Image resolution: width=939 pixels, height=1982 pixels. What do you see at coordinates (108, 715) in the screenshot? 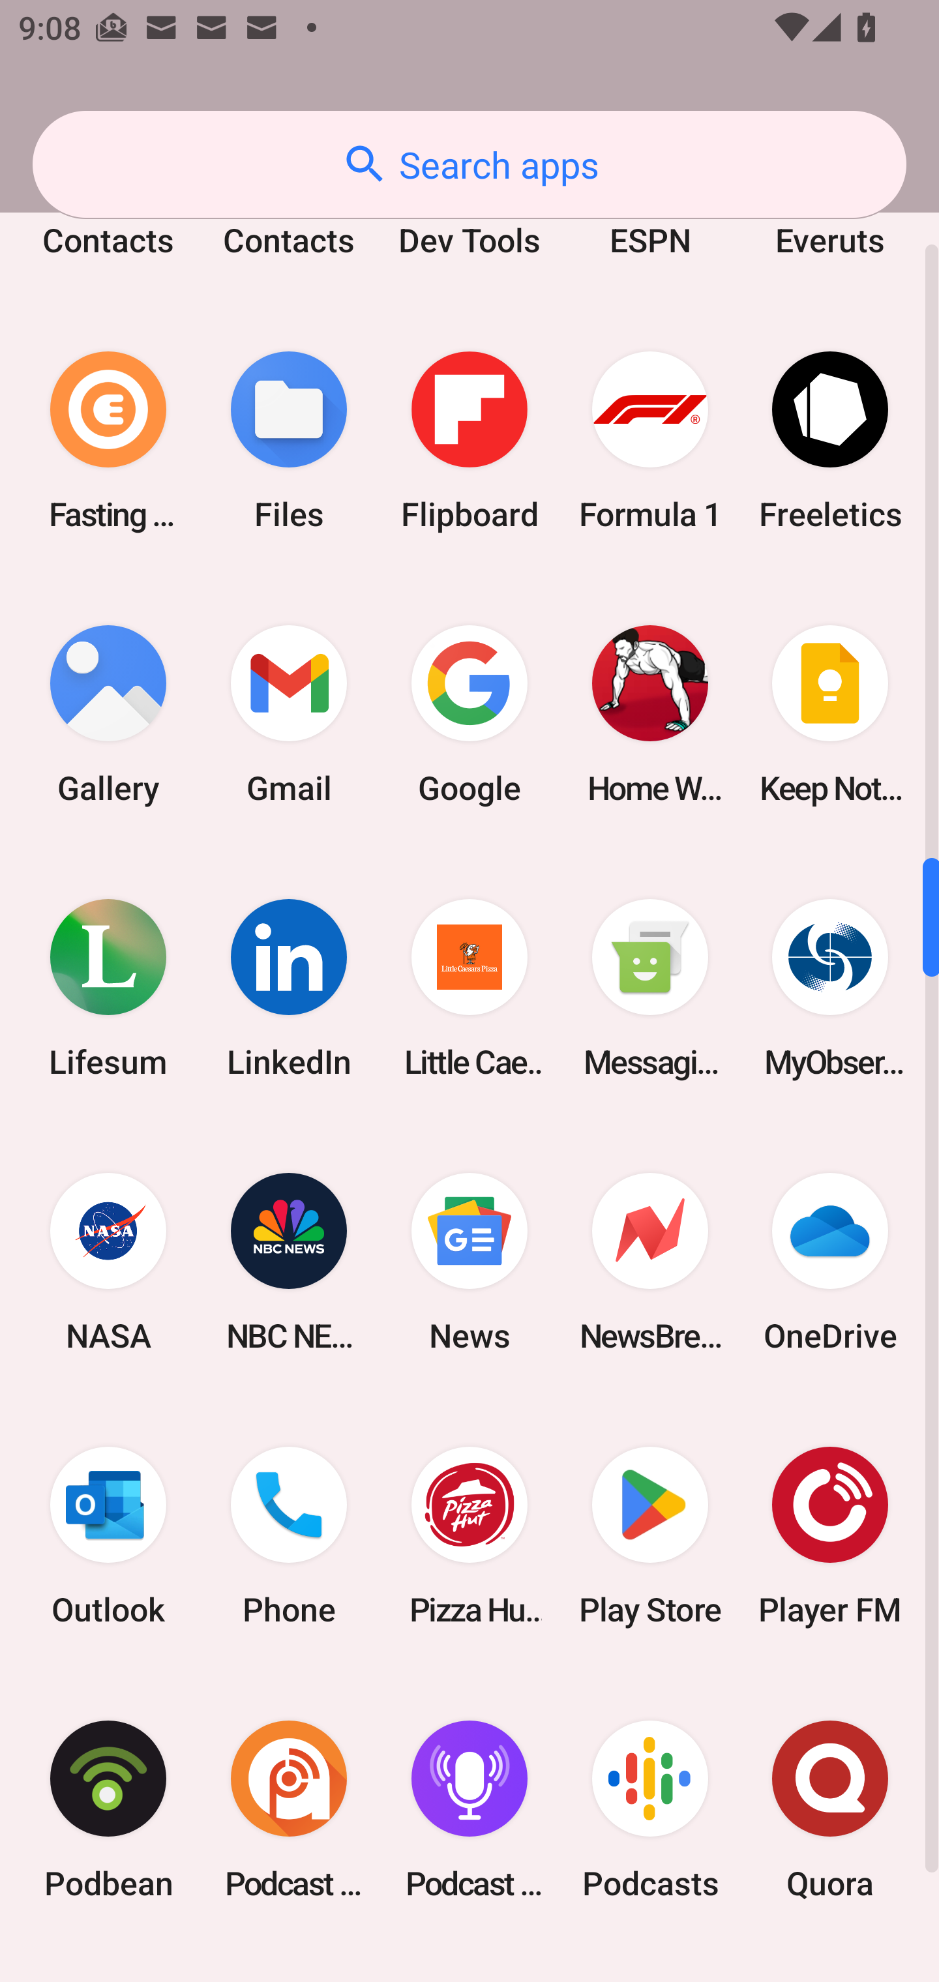
I see `Gallery` at bounding box center [108, 715].